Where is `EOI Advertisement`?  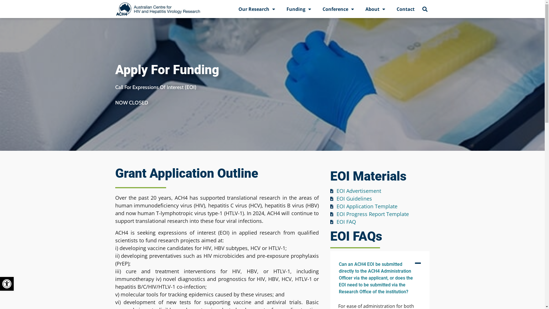 EOI Advertisement is located at coordinates (380, 191).